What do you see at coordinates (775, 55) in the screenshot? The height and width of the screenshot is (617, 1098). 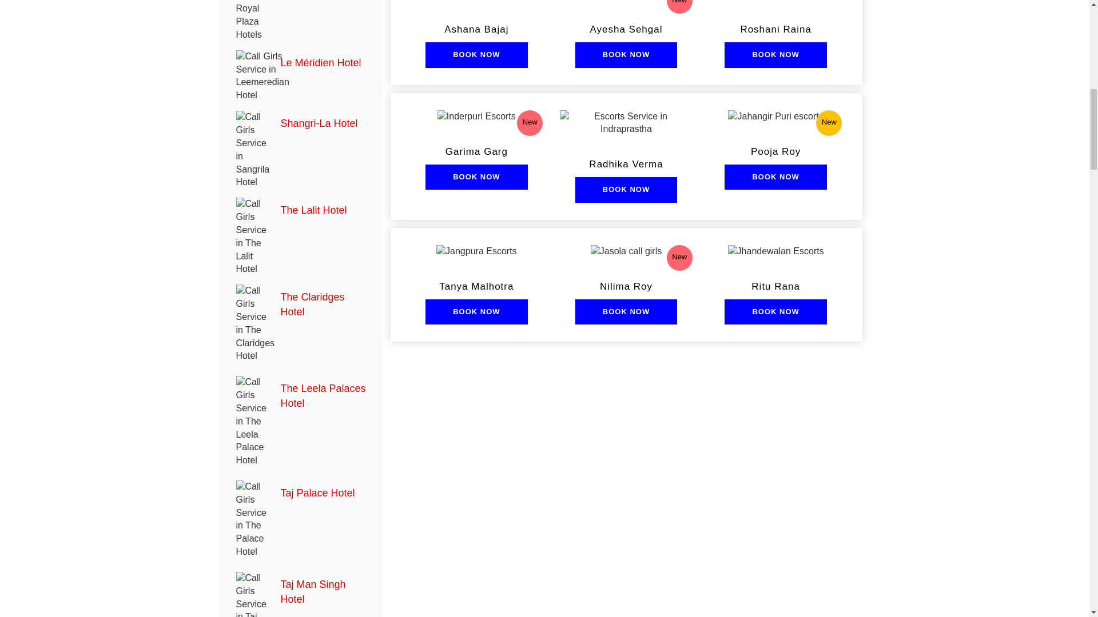 I see `Book Now` at bounding box center [775, 55].